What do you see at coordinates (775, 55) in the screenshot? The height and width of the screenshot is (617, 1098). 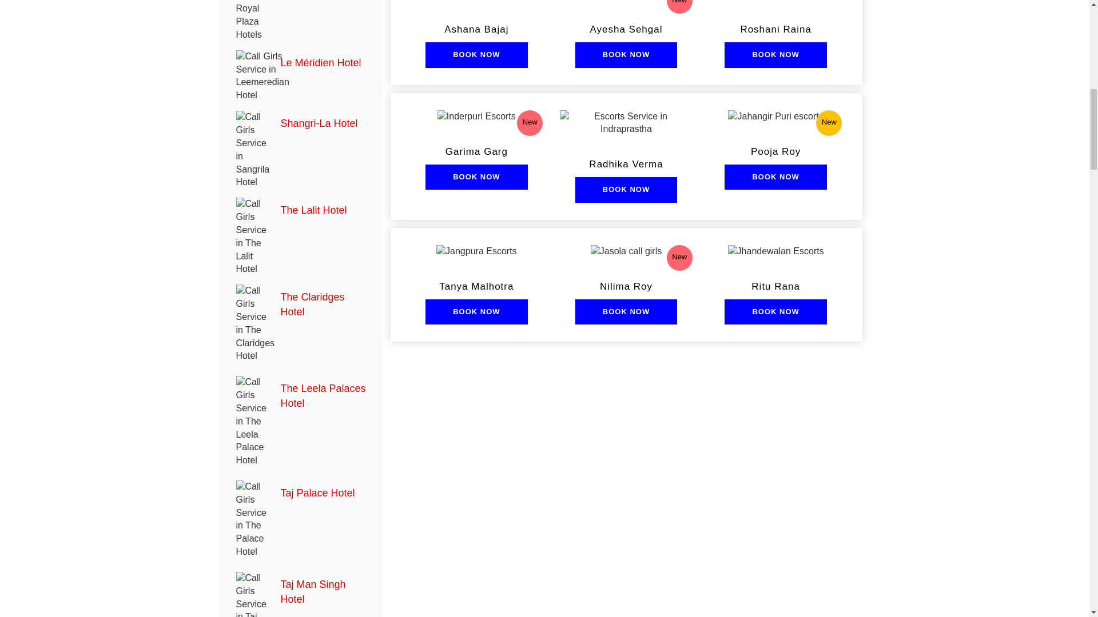 I see `Book Now` at bounding box center [775, 55].